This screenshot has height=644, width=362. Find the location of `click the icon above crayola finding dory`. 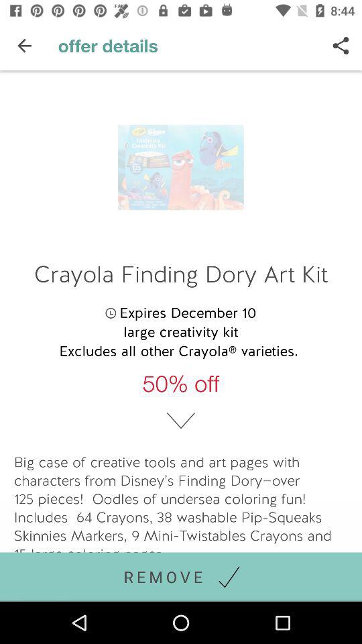

click the icon above crayola finding dory is located at coordinates (24, 46).